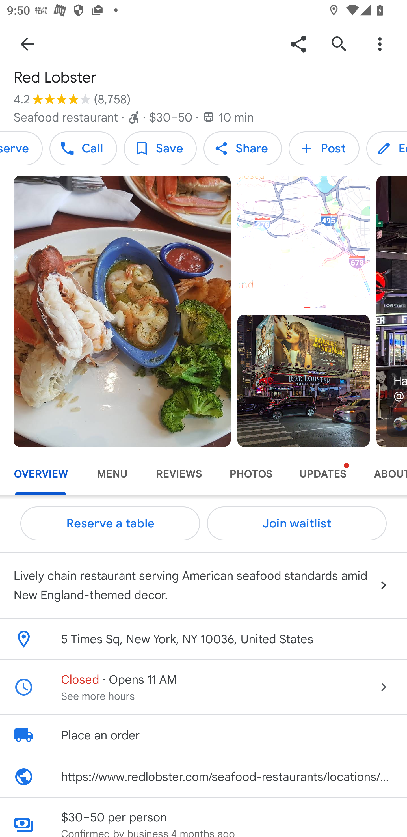 The height and width of the screenshot is (837, 407). Describe the element at coordinates (303, 381) in the screenshot. I see `Photo` at that location.